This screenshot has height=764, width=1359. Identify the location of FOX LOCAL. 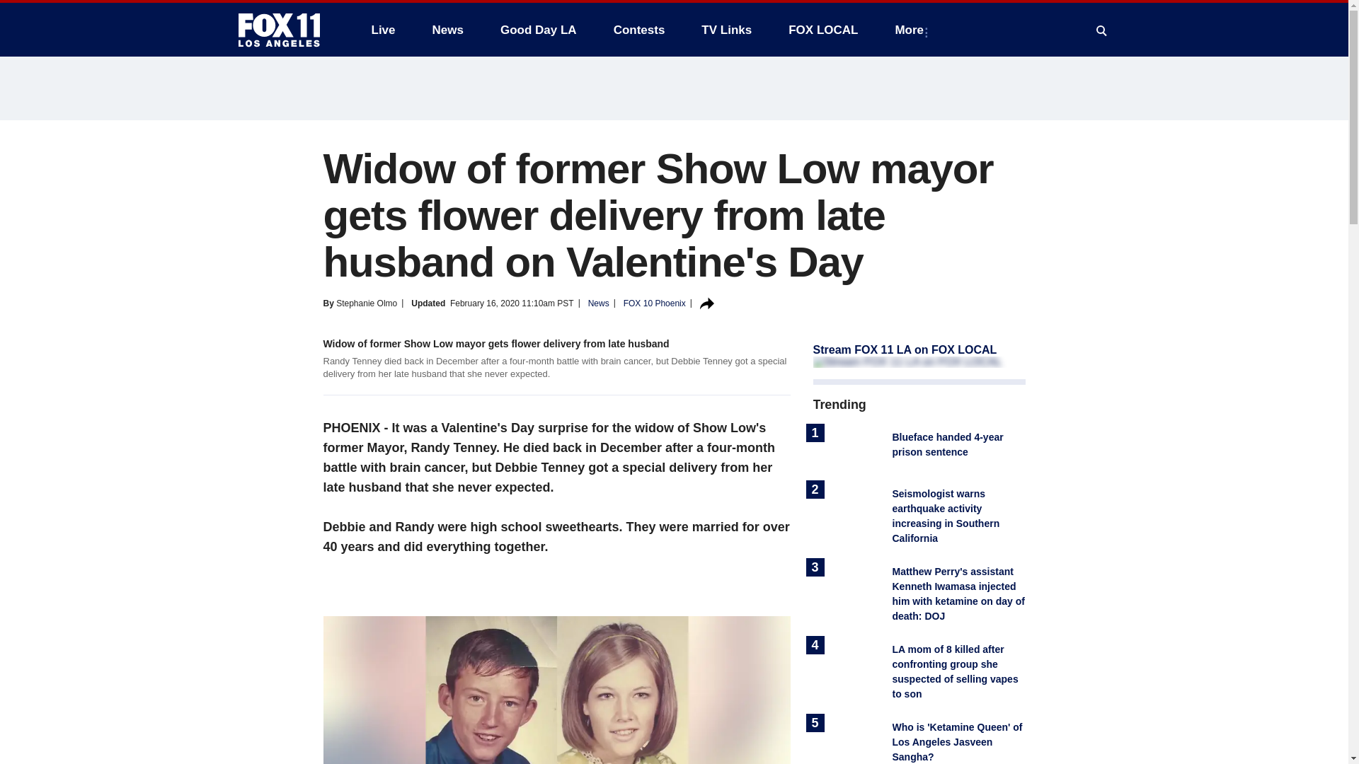
(823, 30).